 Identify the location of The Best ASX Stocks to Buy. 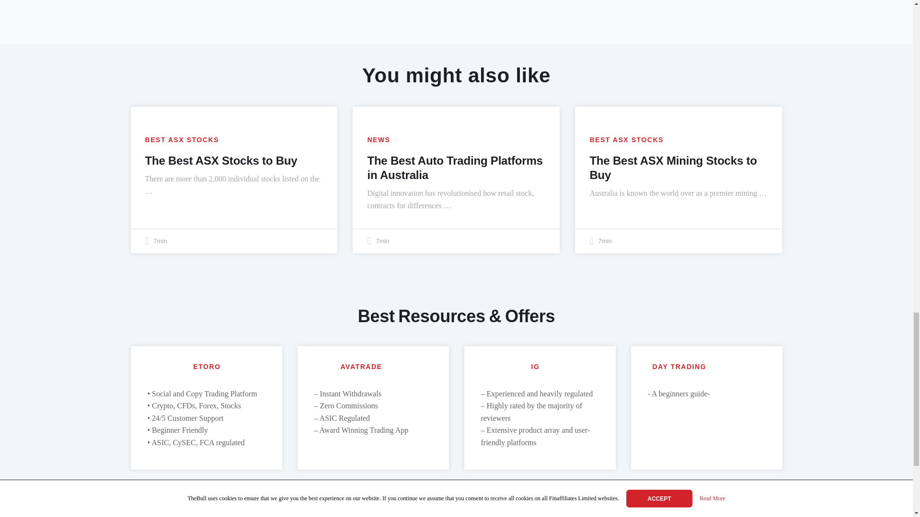
(220, 160).